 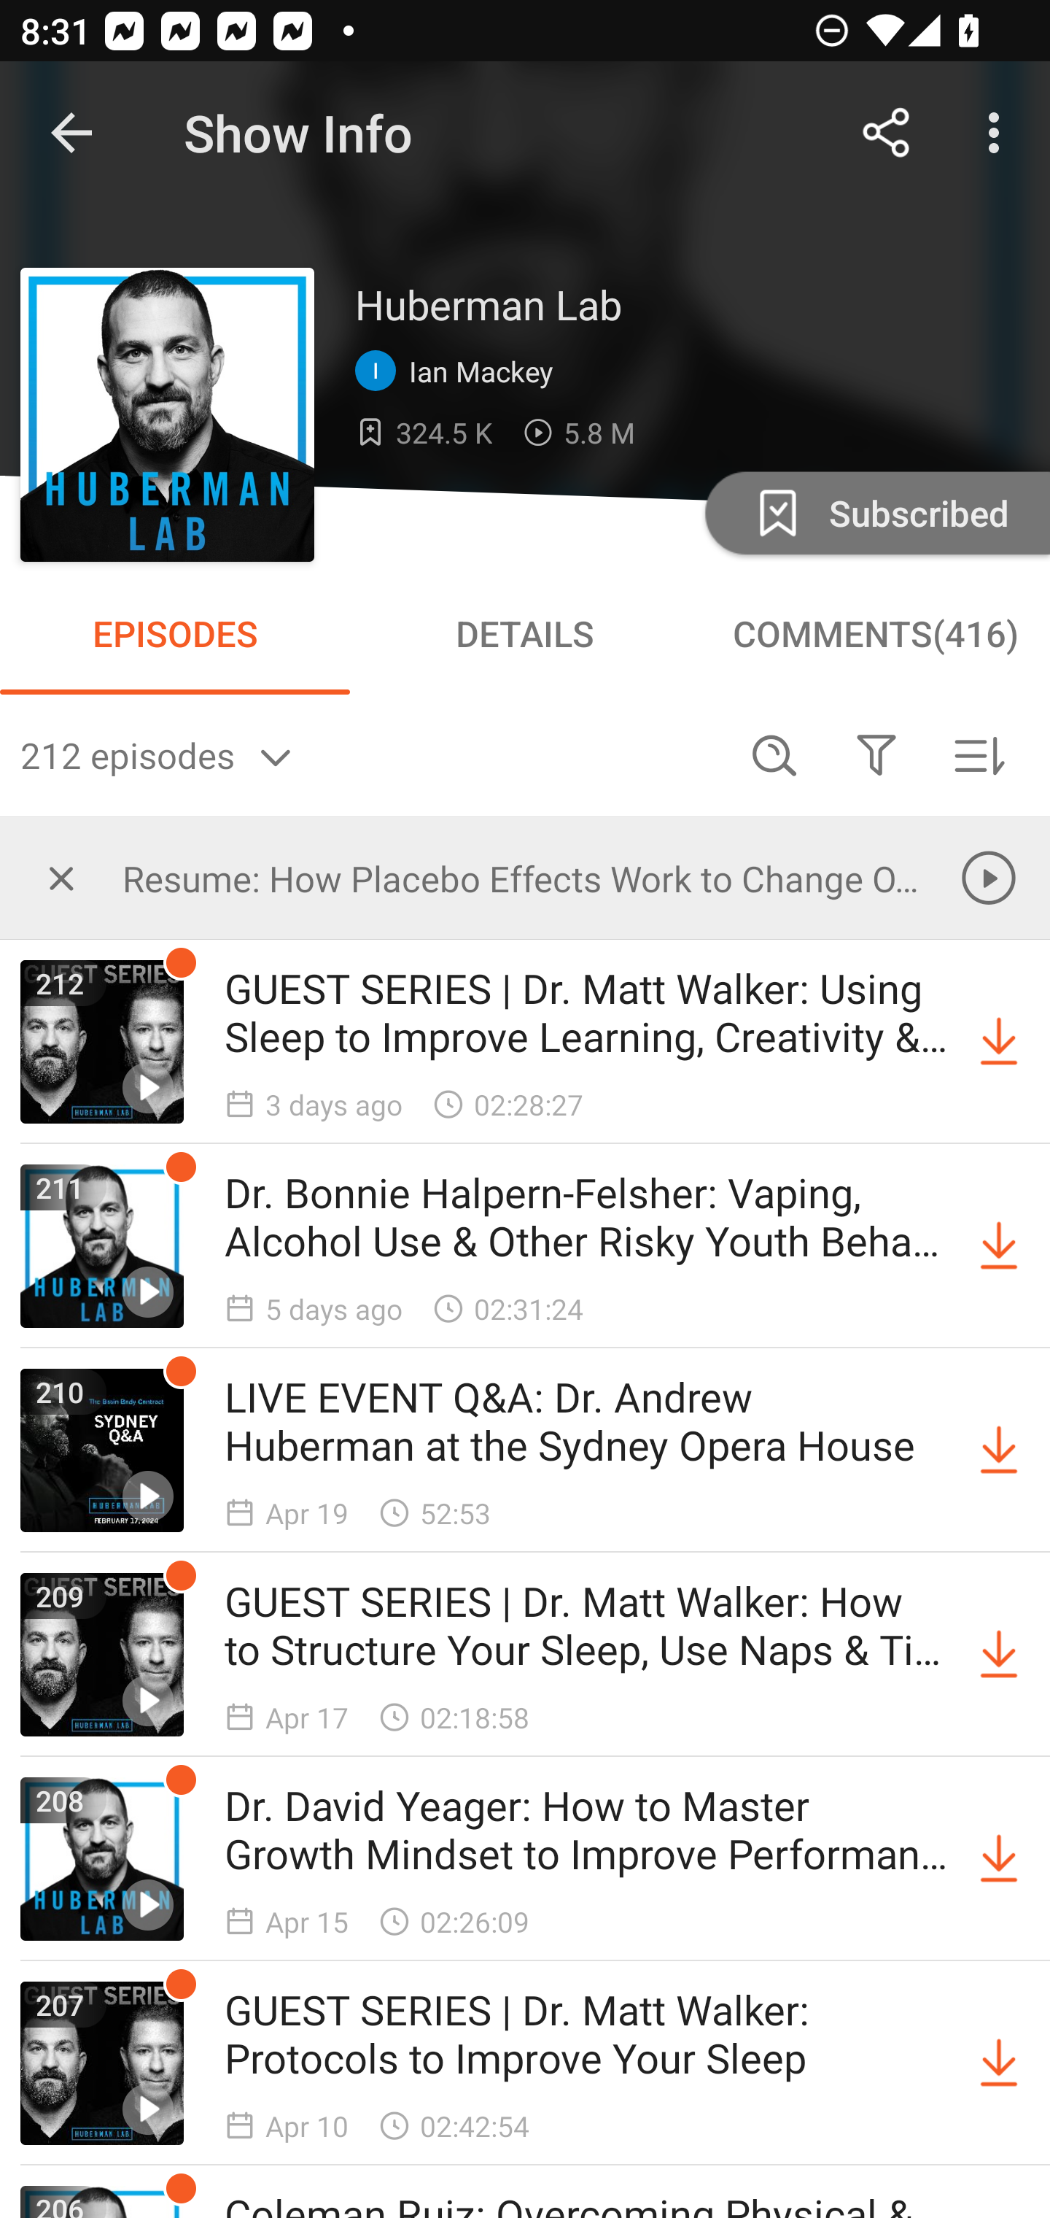 I want to click on Ian Mackey, so click(x=461, y=371).